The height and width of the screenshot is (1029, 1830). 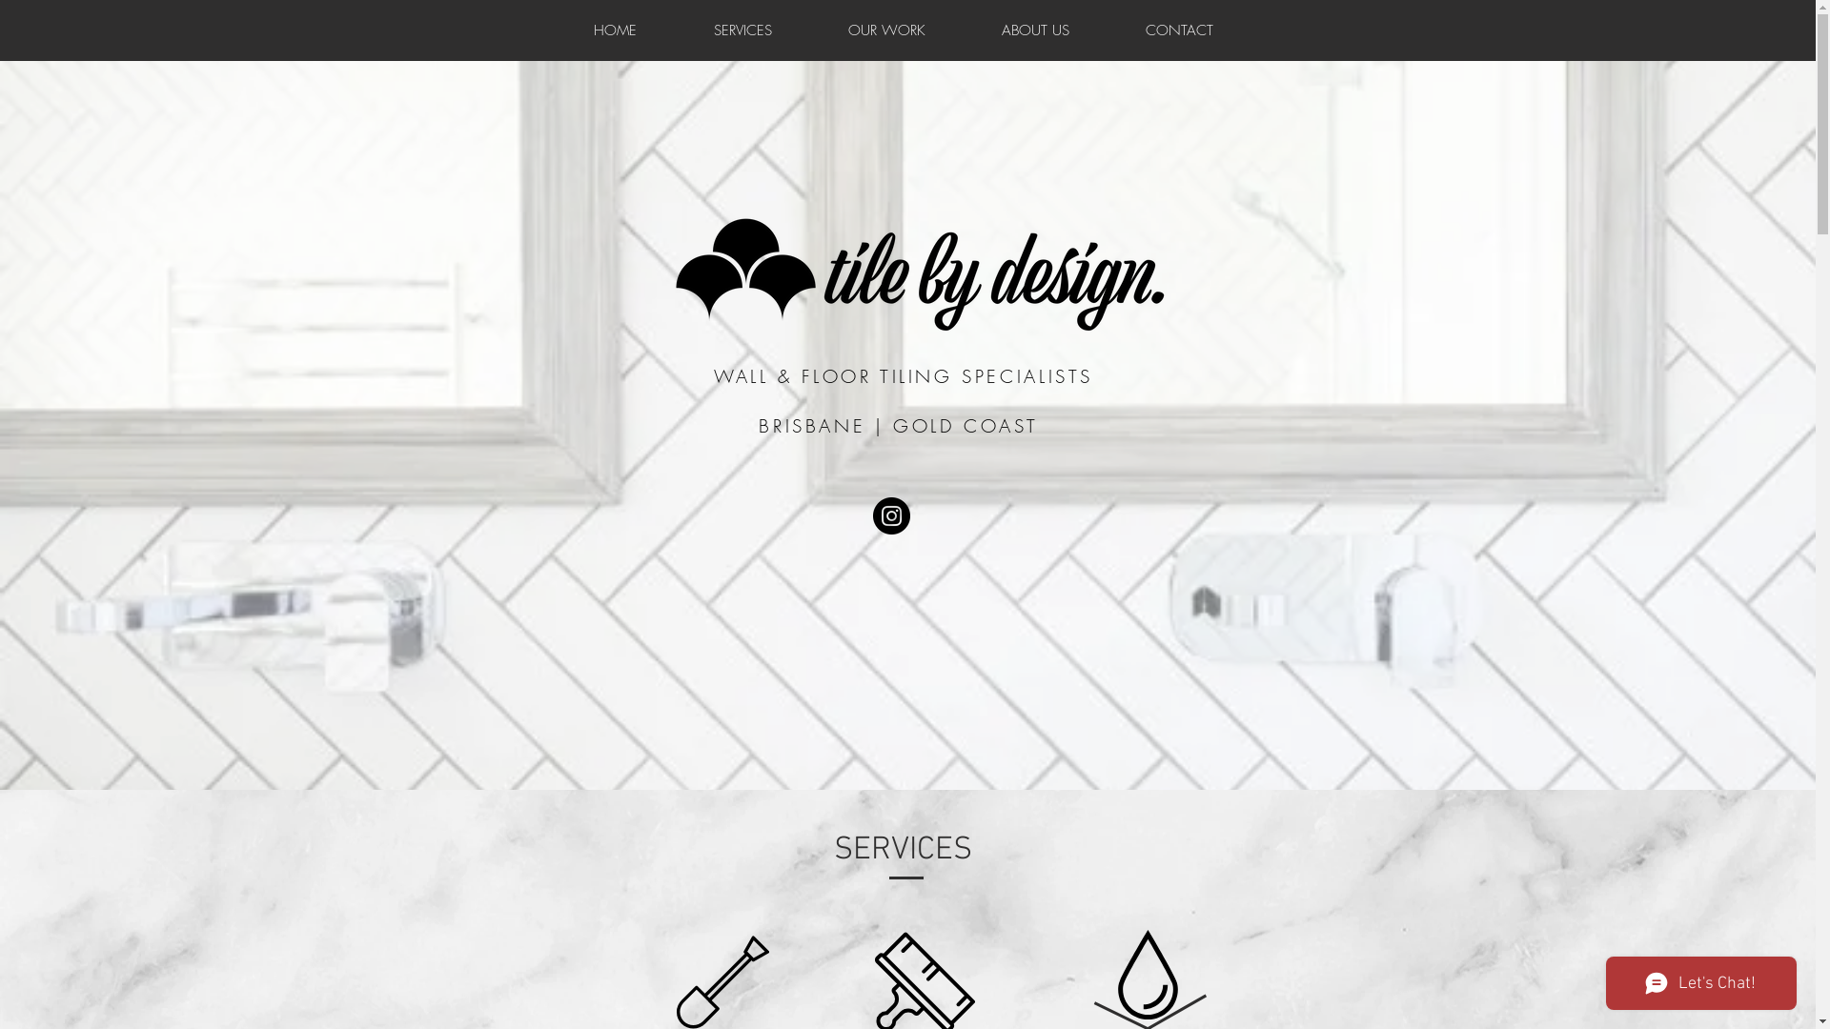 What do you see at coordinates (742, 30) in the screenshot?
I see `SERVICES` at bounding box center [742, 30].